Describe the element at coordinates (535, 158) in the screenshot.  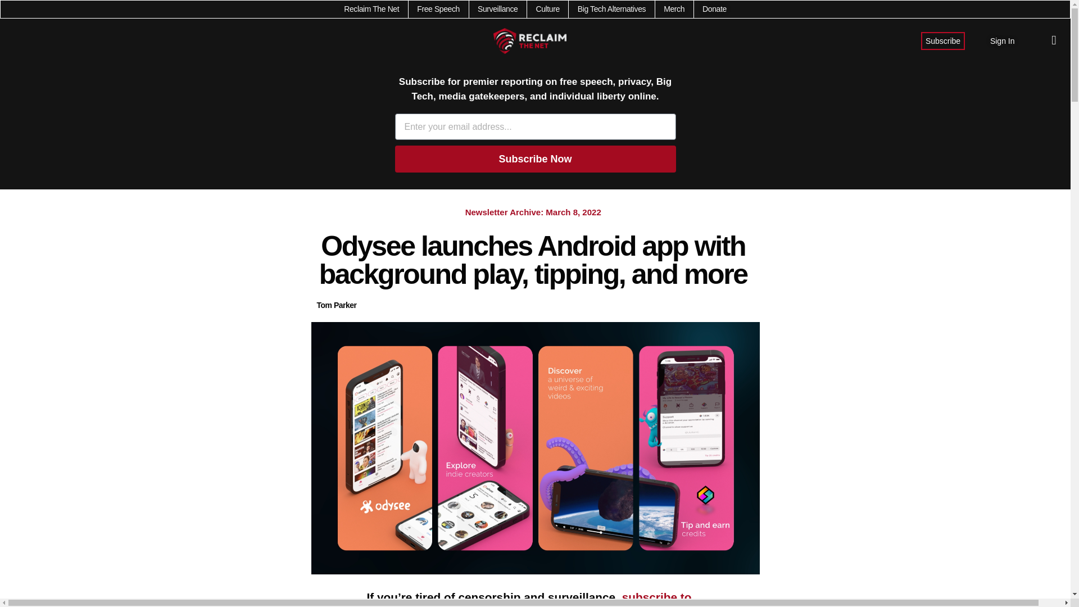
I see `Subscribe Now` at that location.